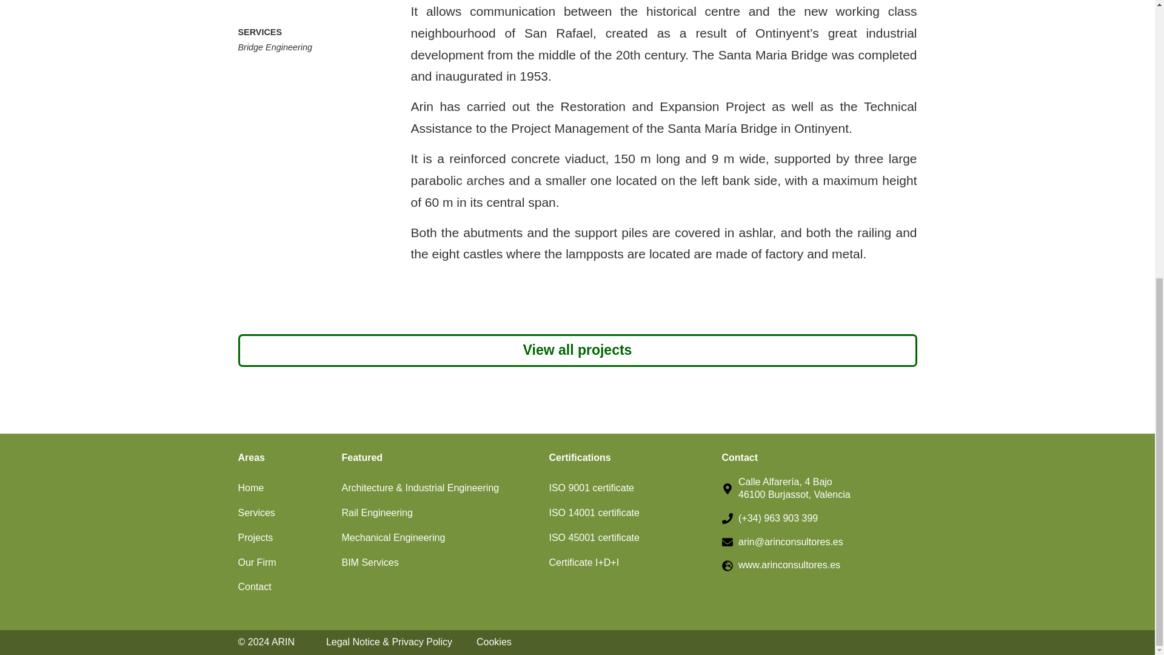  What do you see at coordinates (283, 539) in the screenshot?
I see `Projects` at bounding box center [283, 539].